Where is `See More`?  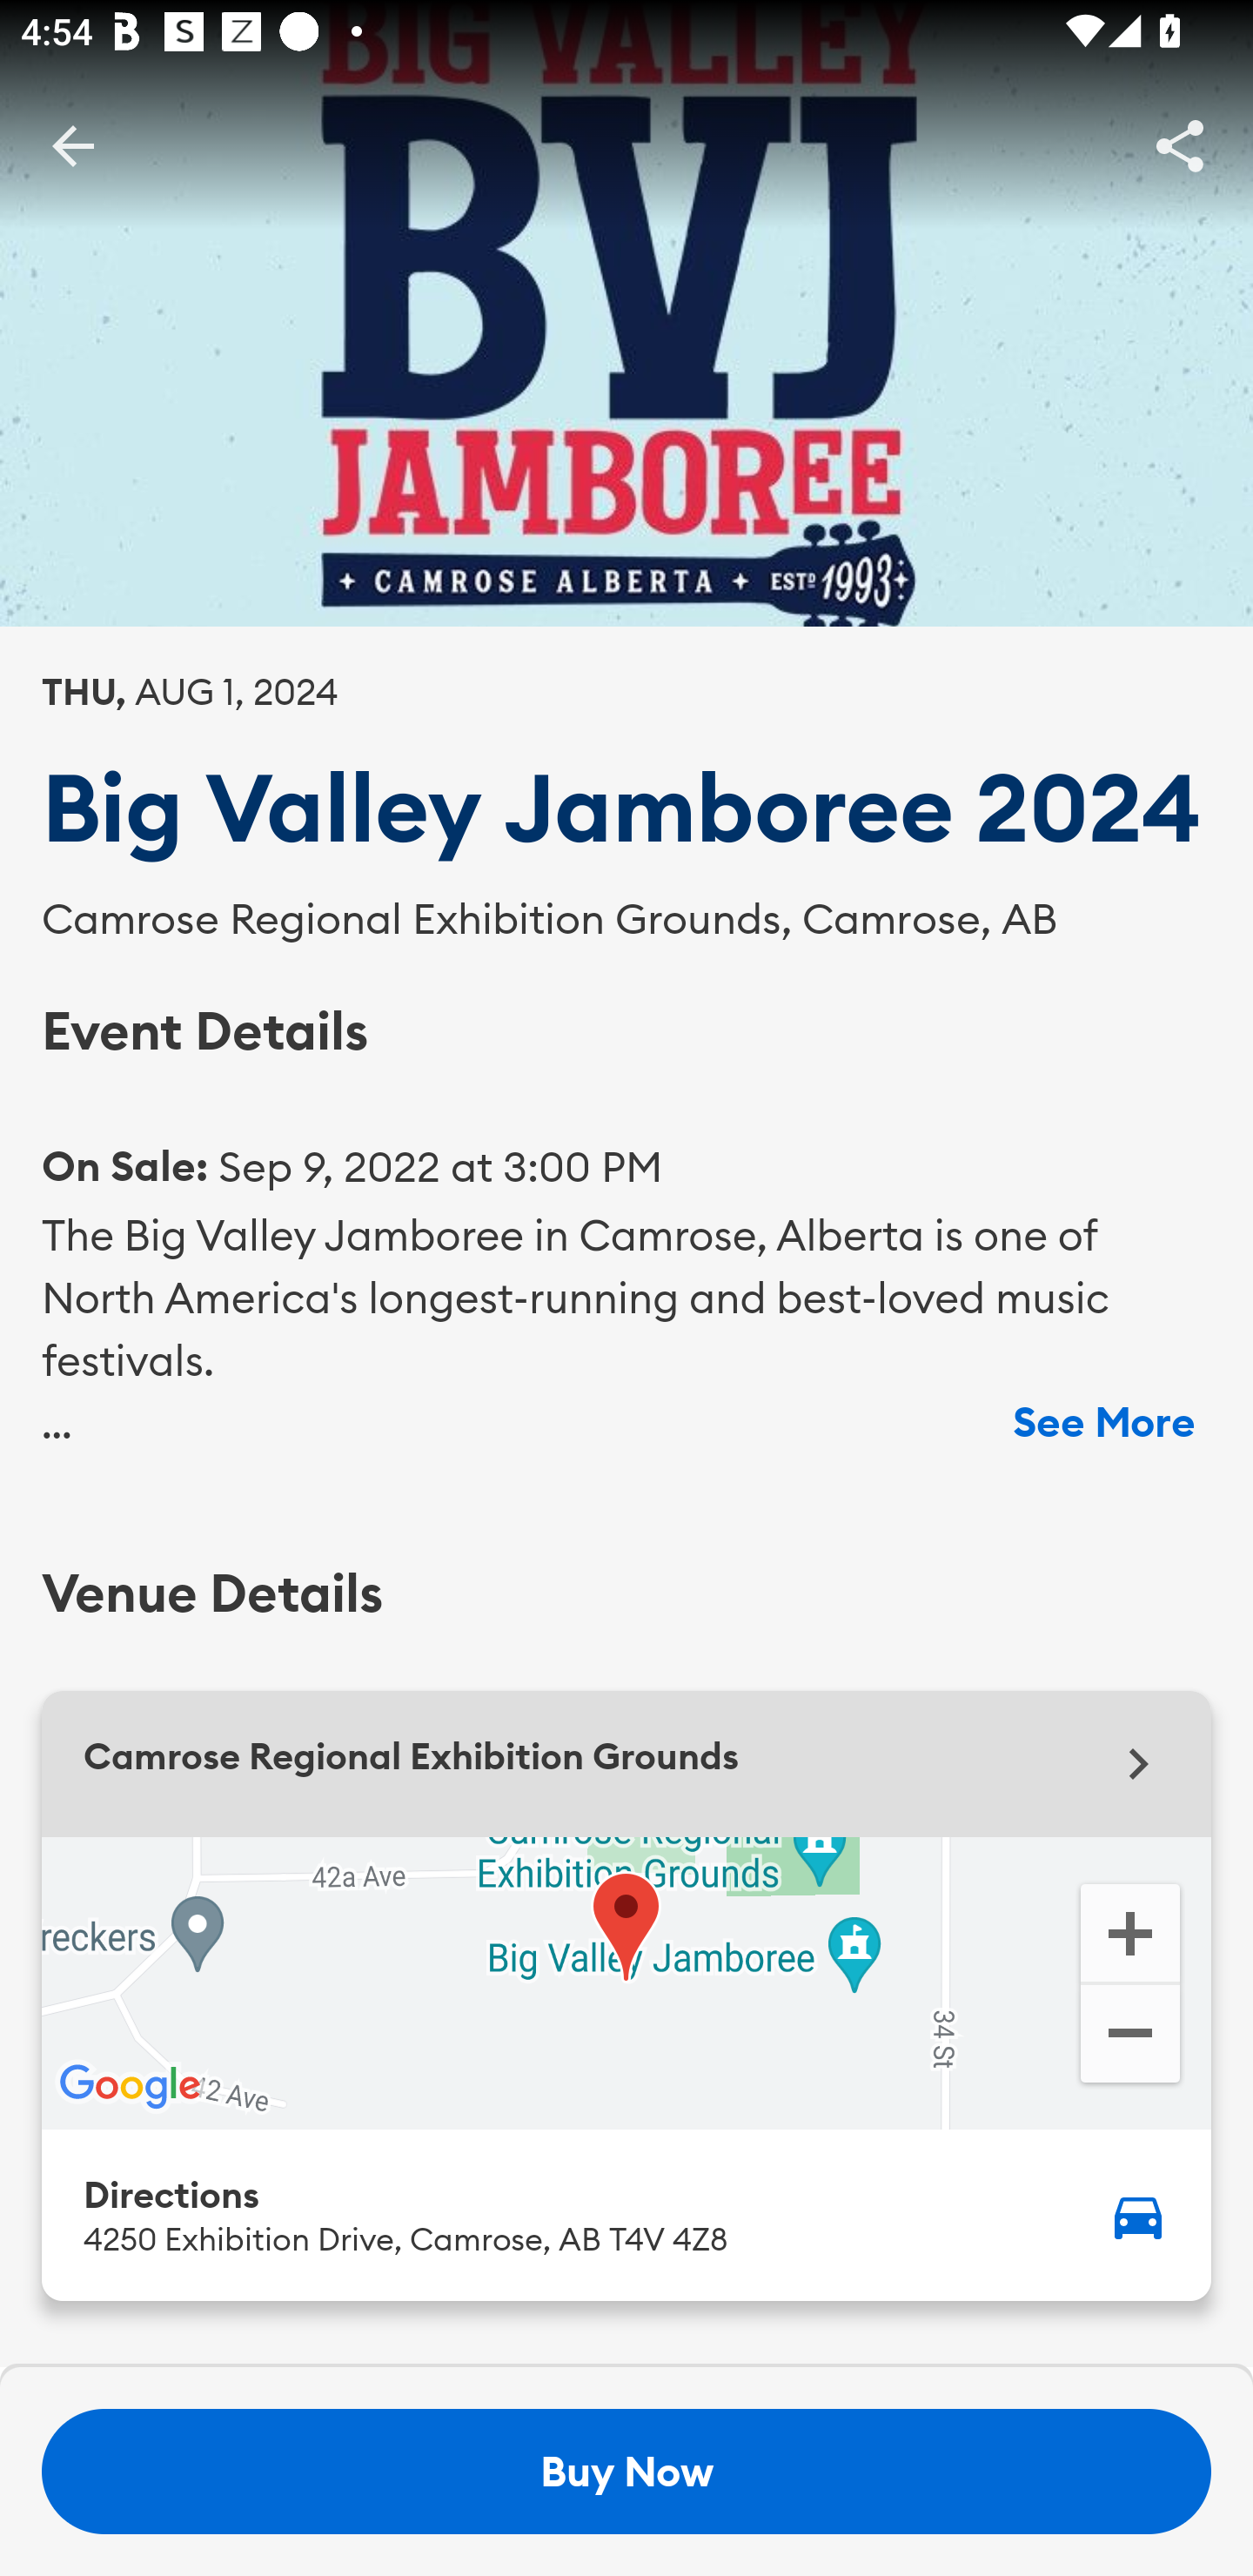
See More is located at coordinates (1103, 1422).